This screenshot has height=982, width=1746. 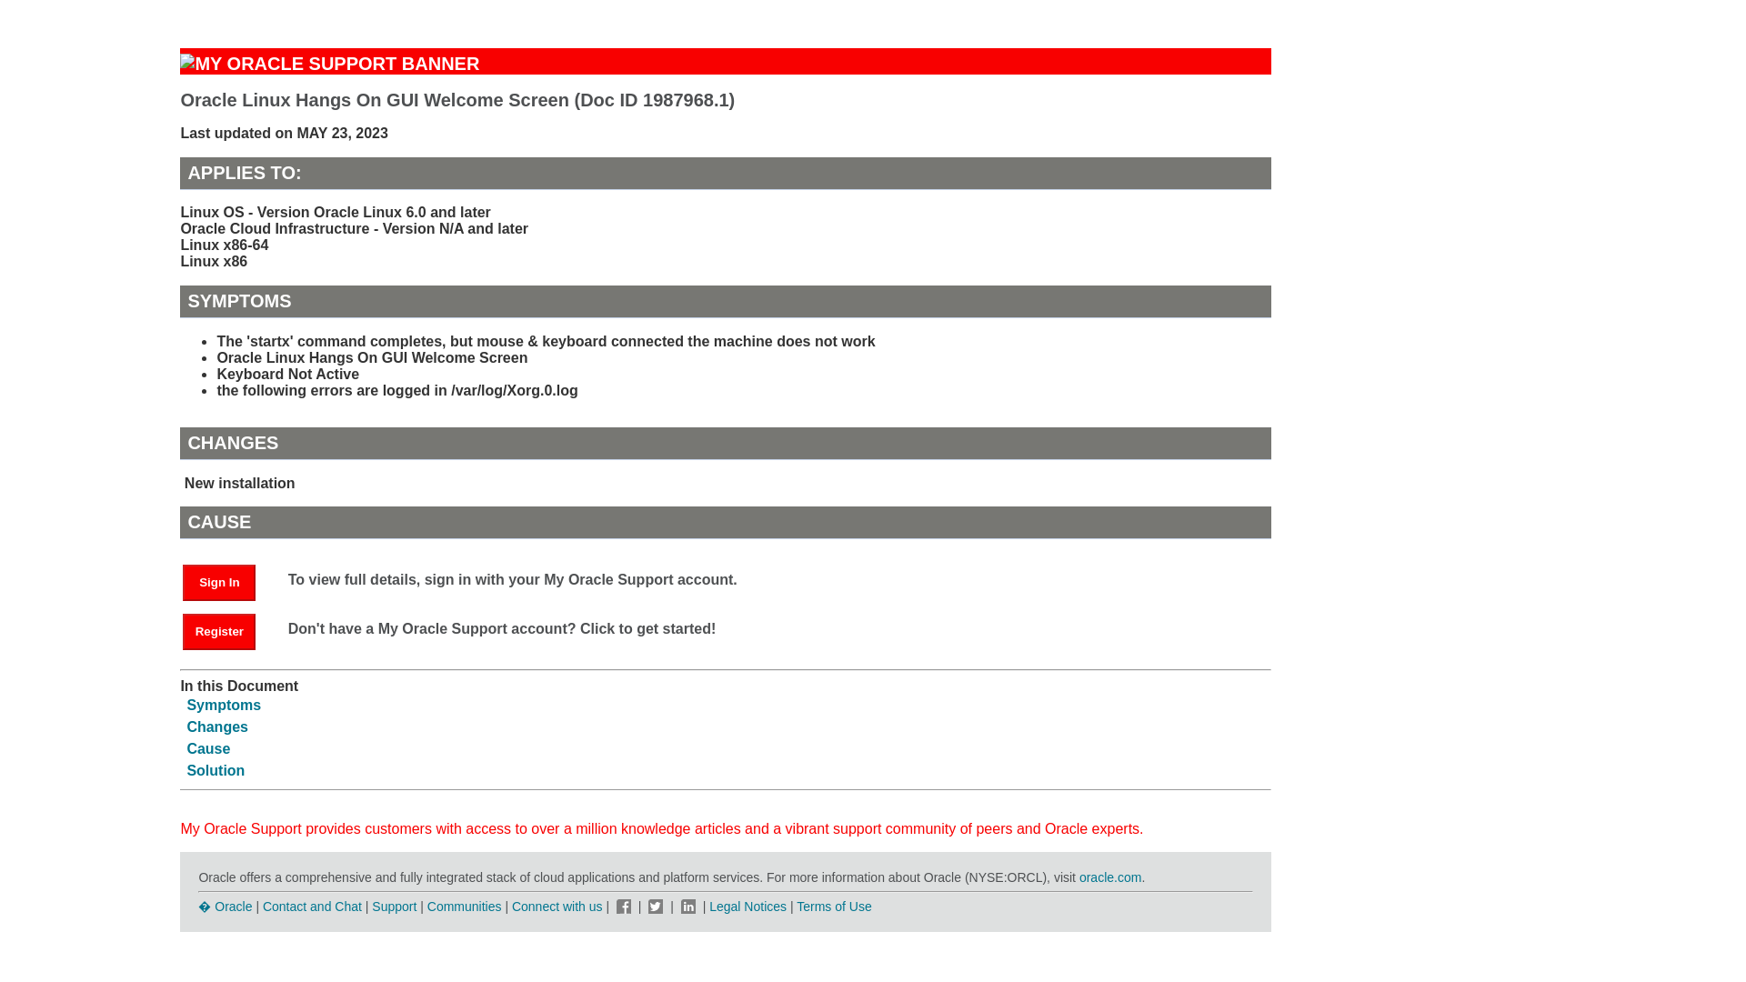 What do you see at coordinates (1109, 877) in the screenshot?
I see `oracle.com` at bounding box center [1109, 877].